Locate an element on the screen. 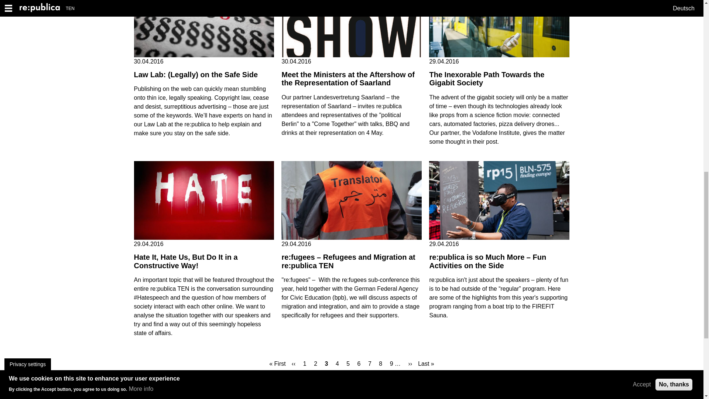 The height and width of the screenshot is (399, 709). Go to previous page is located at coordinates (294, 363).